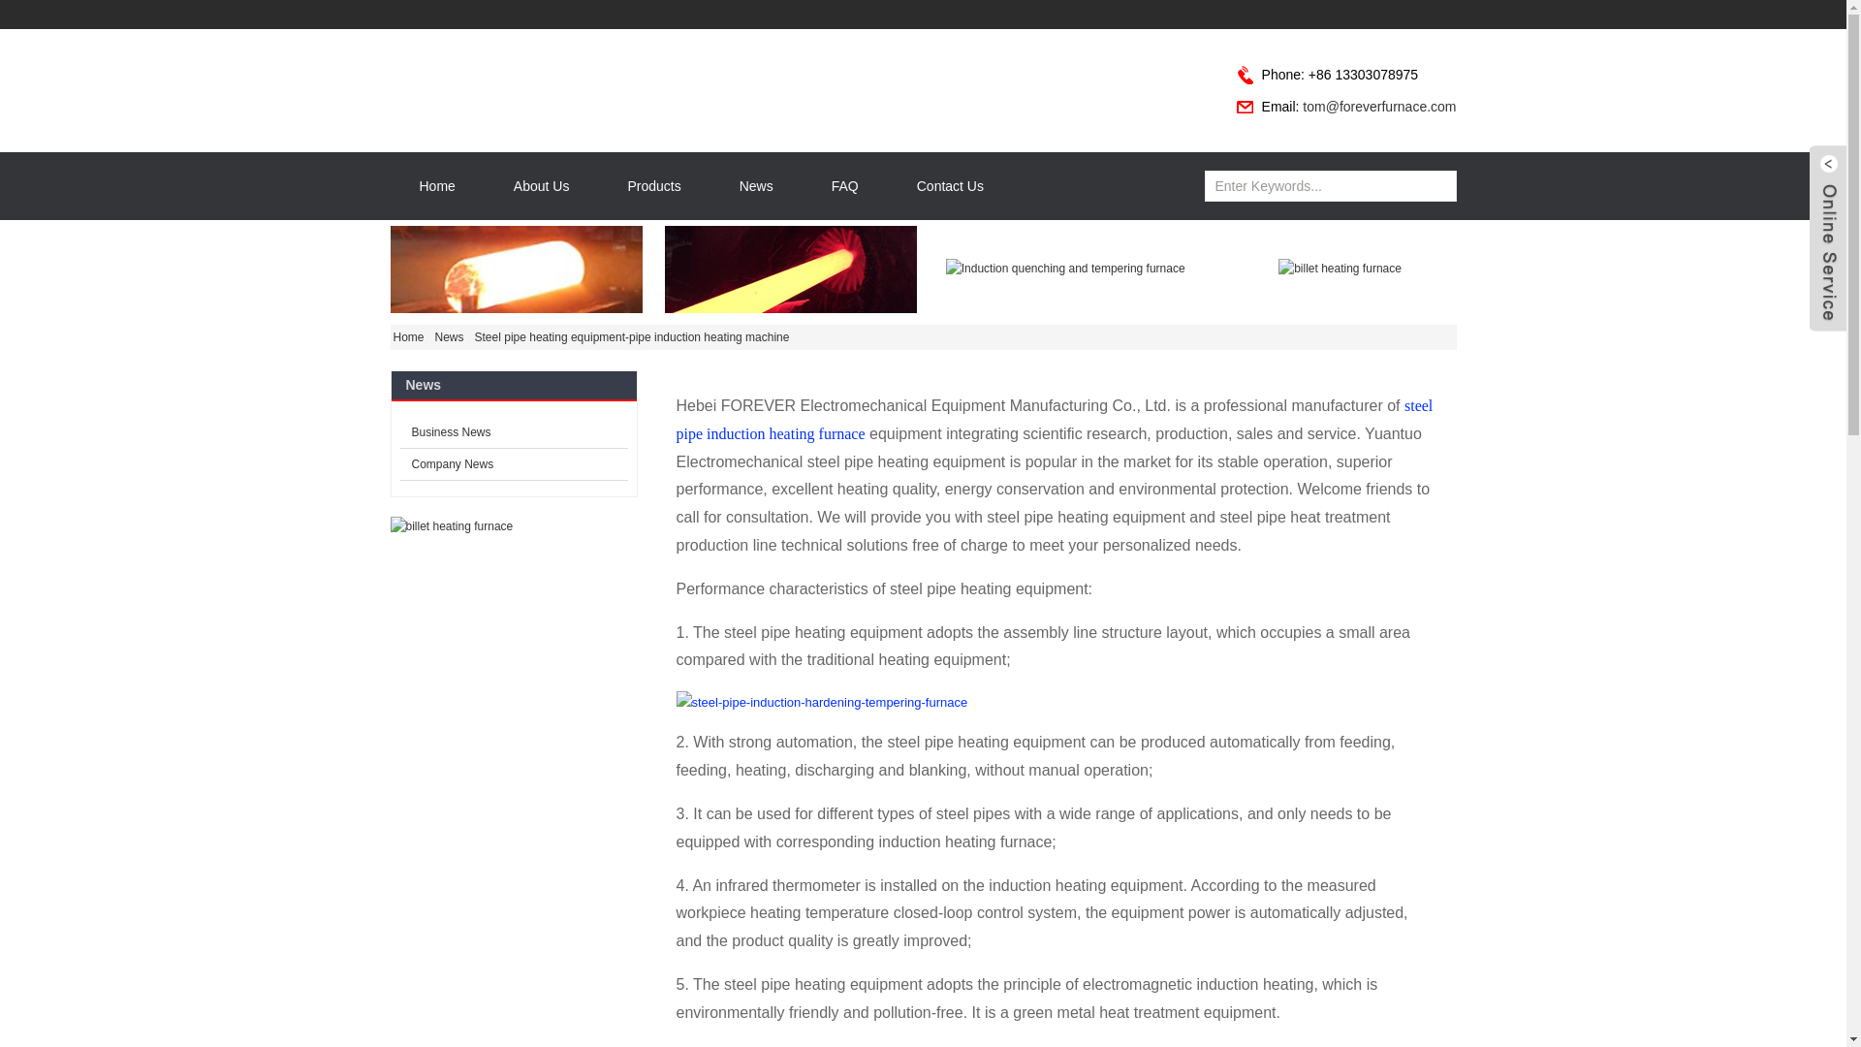 Image resolution: width=1861 pixels, height=1047 pixels. What do you see at coordinates (635, 336) in the screenshot?
I see `Steel pipe heating equipment-pipe induction heating machine` at bounding box center [635, 336].